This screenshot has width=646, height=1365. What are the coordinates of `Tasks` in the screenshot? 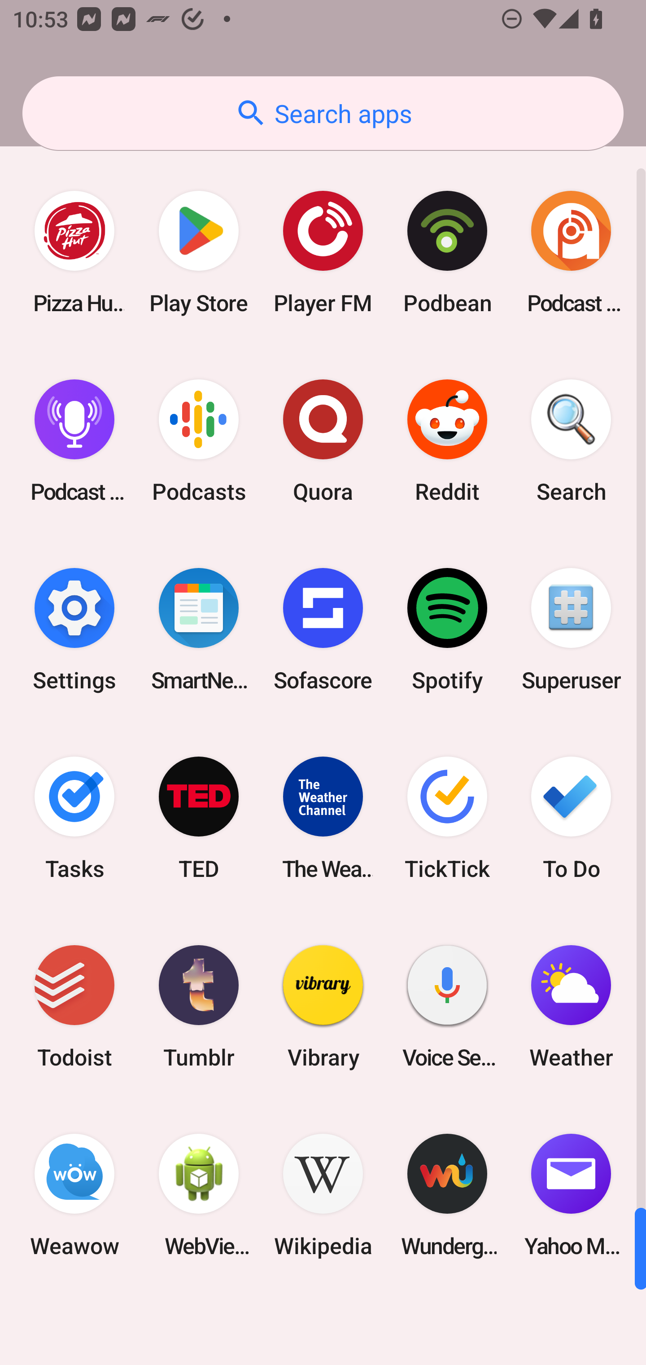 It's located at (74, 817).